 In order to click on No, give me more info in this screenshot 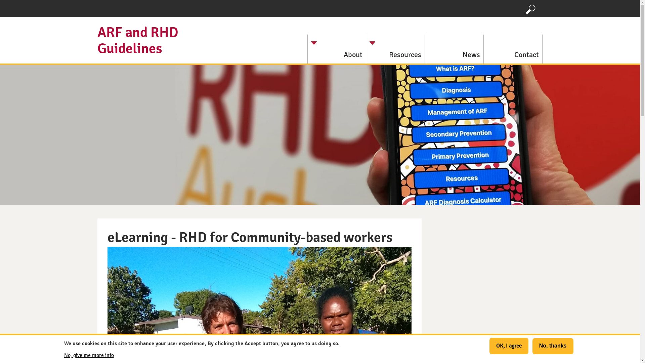, I will do `click(89, 356)`.